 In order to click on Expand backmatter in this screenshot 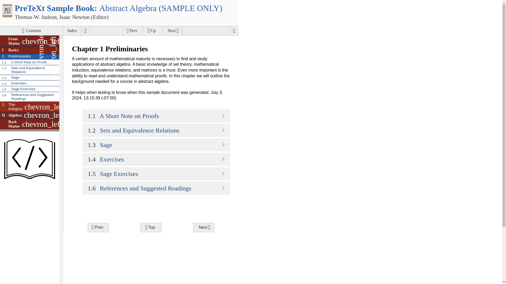, I will do `click(41, 50)`.